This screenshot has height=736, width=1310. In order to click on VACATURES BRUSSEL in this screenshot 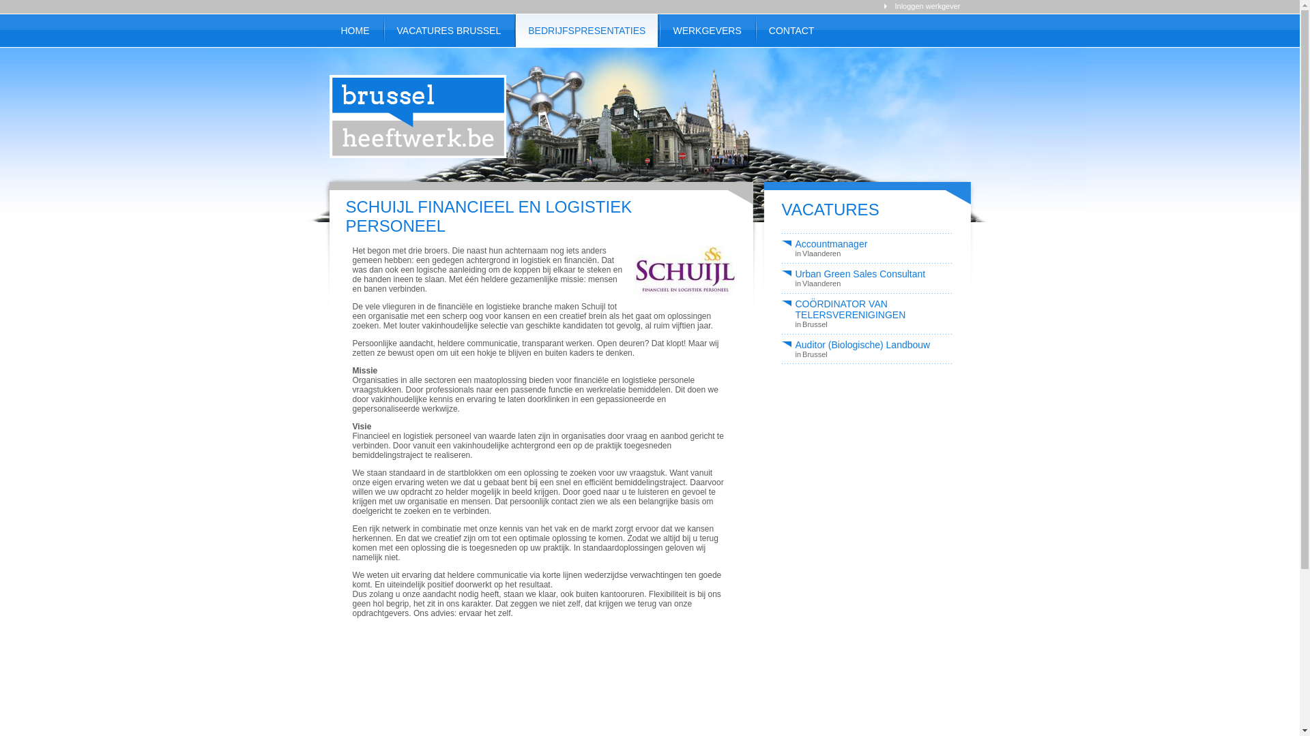, I will do `click(449, 31)`.